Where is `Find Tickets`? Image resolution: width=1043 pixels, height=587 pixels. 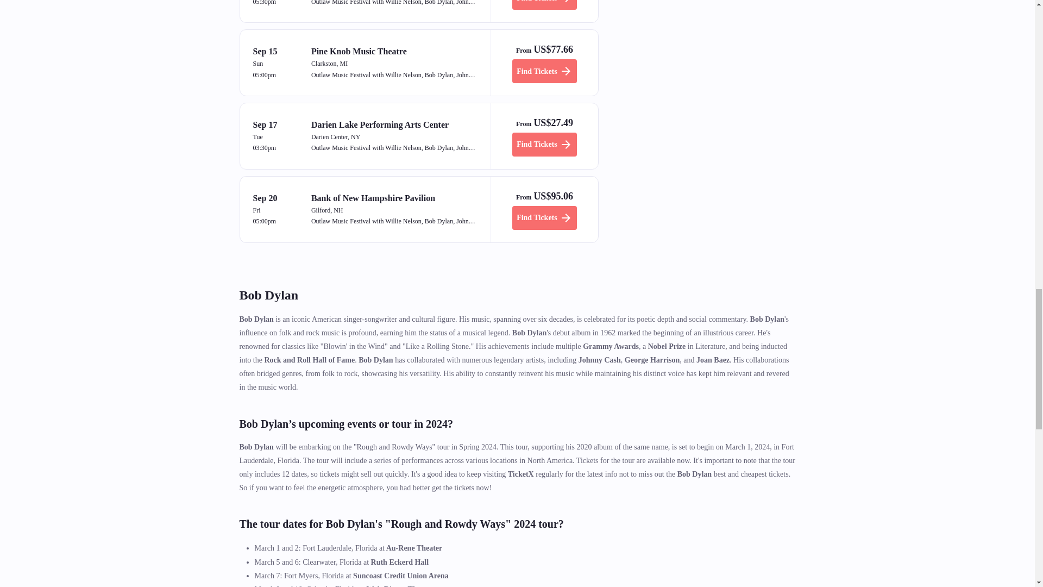 Find Tickets is located at coordinates (544, 218).